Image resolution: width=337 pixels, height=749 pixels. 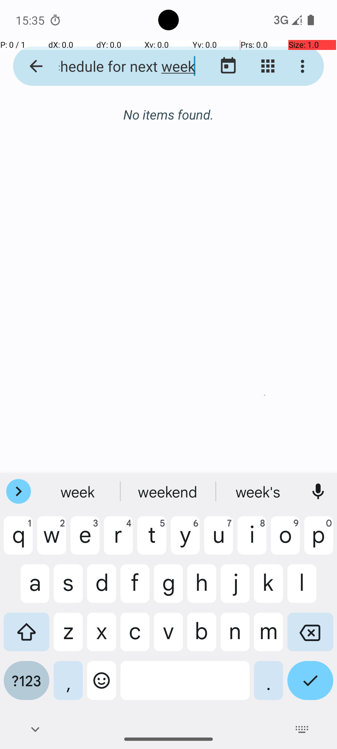 What do you see at coordinates (120, 66) in the screenshot?
I see `meeting schedule for next week` at bounding box center [120, 66].